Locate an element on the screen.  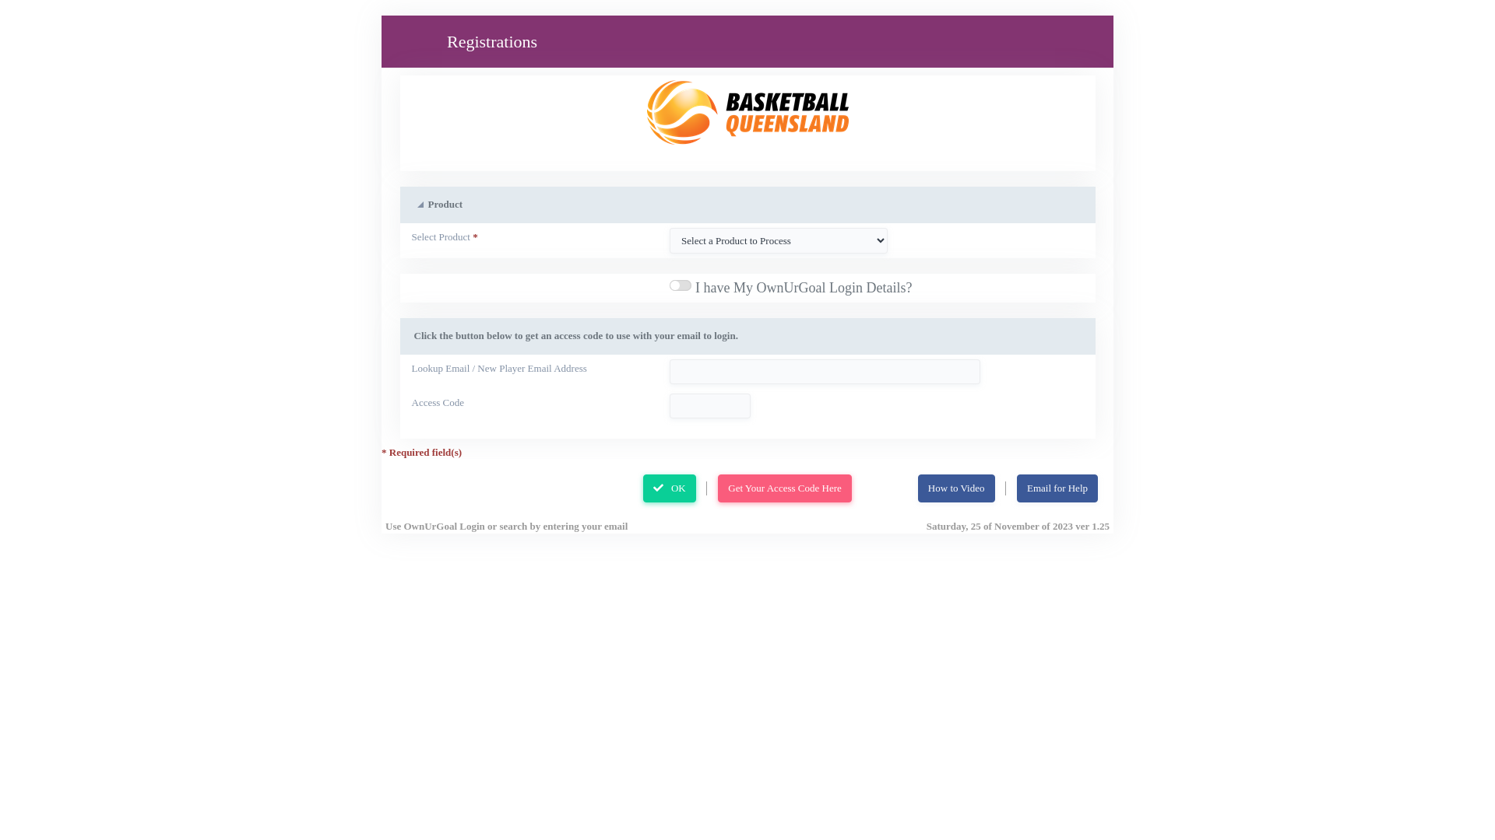
How to Video is located at coordinates (956, 488).